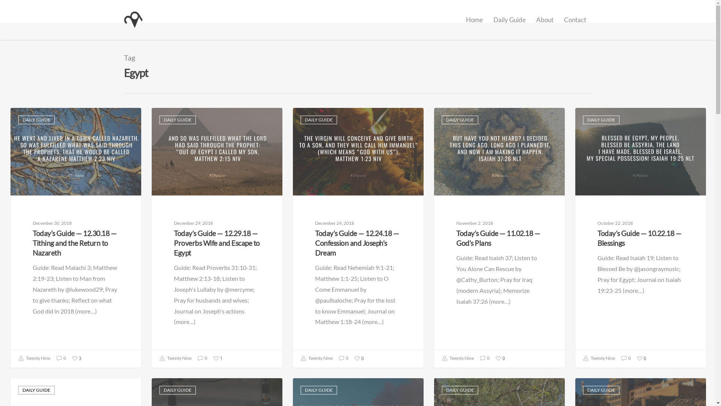 The width and height of the screenshot is (721, 406). Describe the element at coordinates (178, 120) in the screenshot. I see `DAILY GUIDE` at that location.